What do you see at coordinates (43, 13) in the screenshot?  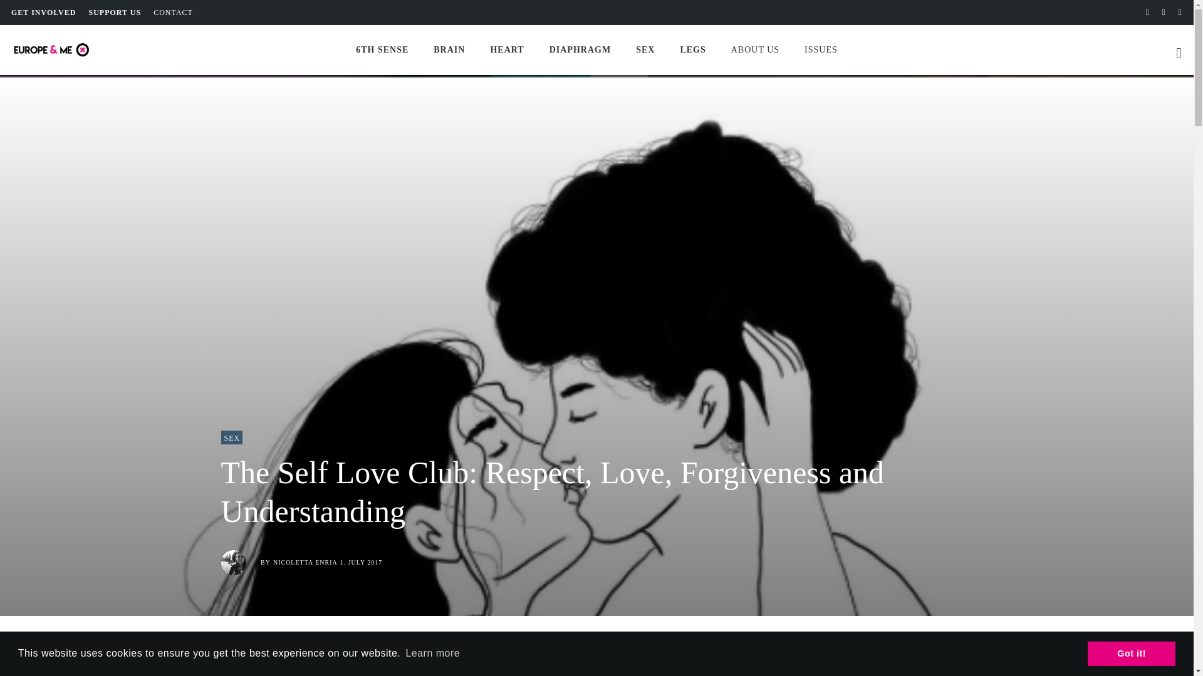 I see `GET INVOLVED` at bounding box center [43, 13].